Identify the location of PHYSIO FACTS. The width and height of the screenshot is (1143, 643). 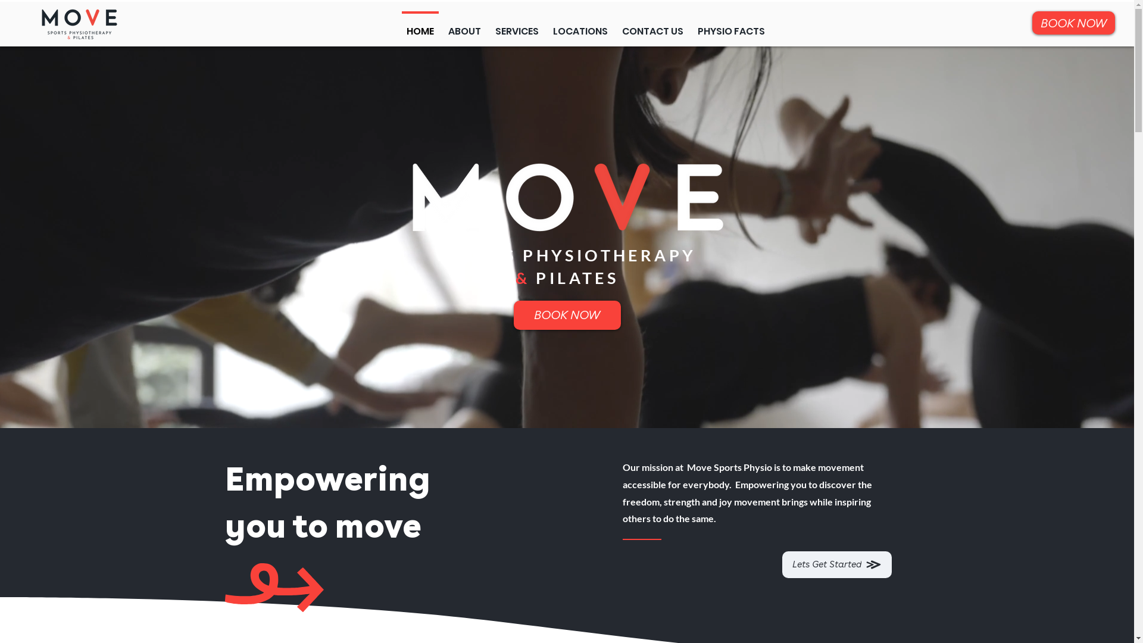
(731, 26).